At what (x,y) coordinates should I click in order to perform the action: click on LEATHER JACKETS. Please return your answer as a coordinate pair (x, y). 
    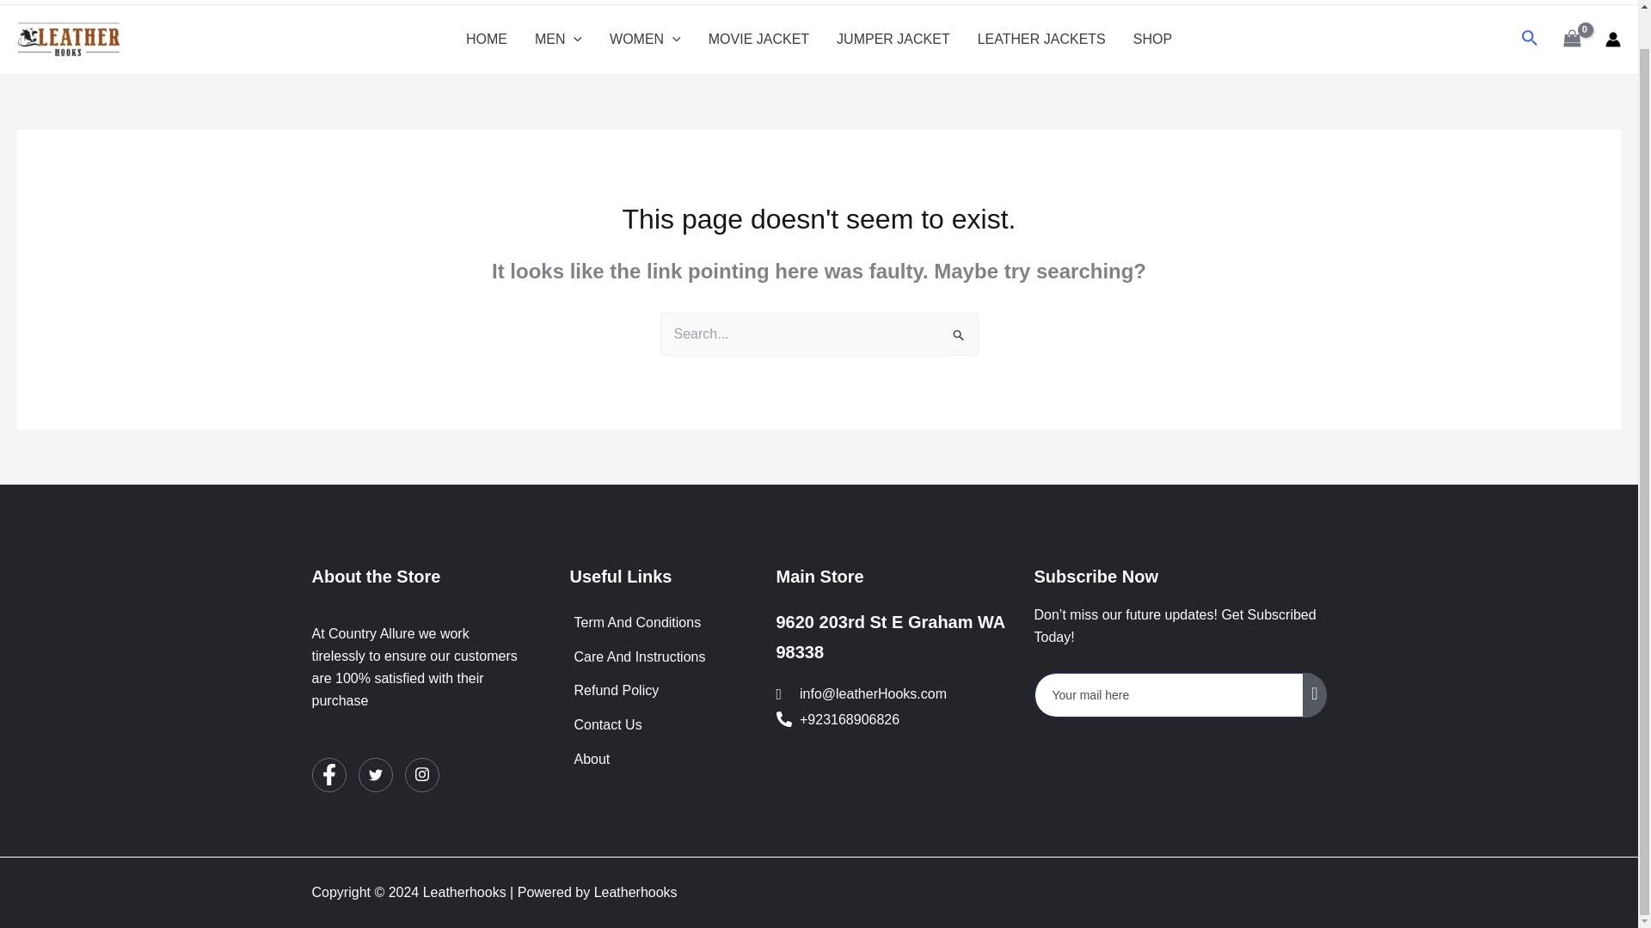
    Looking at the image, I should click on (1041, 40).